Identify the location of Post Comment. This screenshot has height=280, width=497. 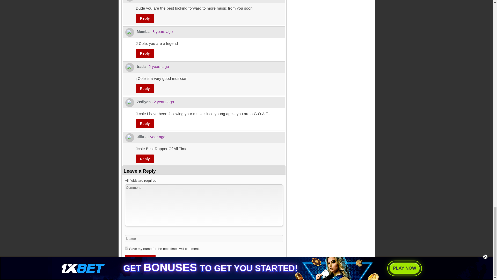
(140, 259).